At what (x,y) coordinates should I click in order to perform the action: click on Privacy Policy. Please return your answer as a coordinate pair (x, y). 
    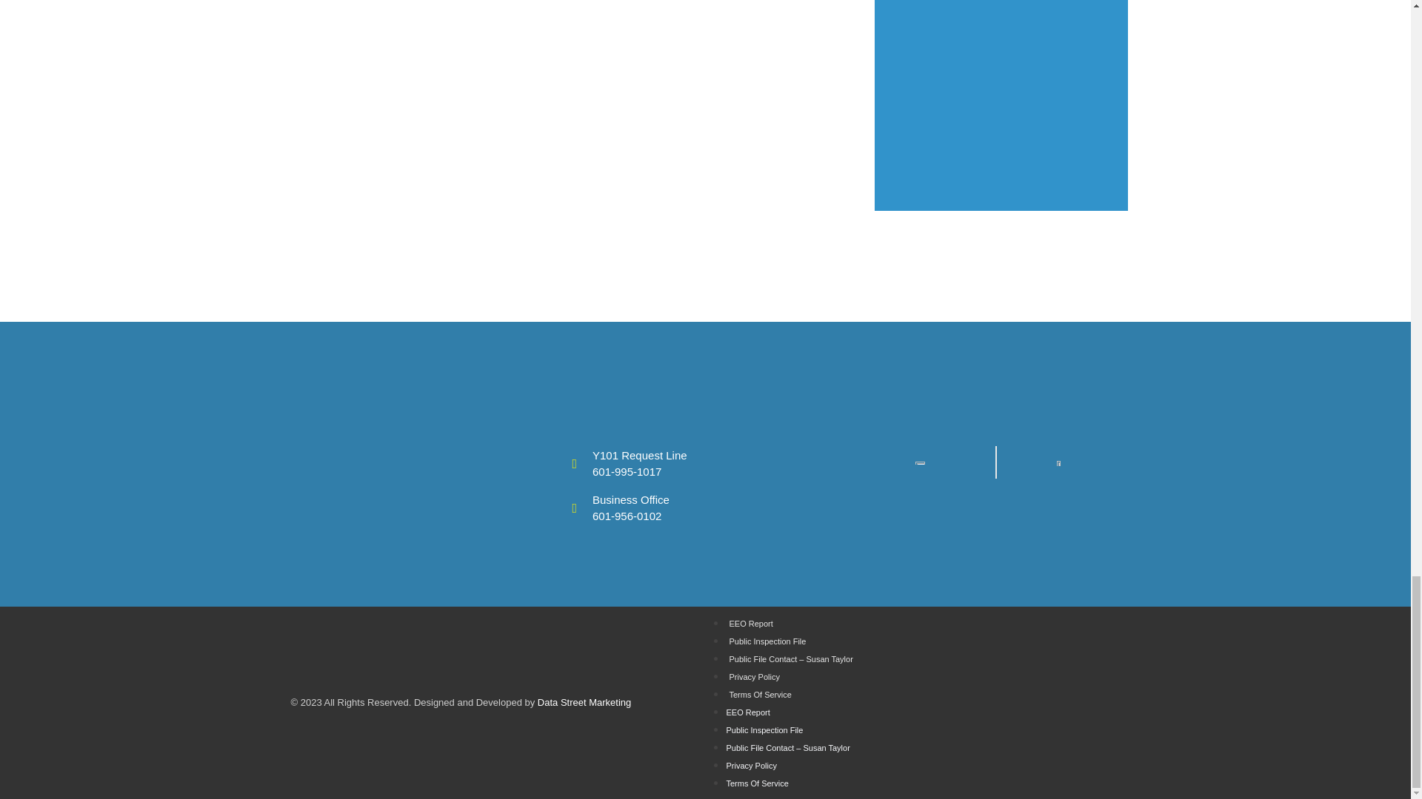
    Looking at the image, I should click on (751, 766).